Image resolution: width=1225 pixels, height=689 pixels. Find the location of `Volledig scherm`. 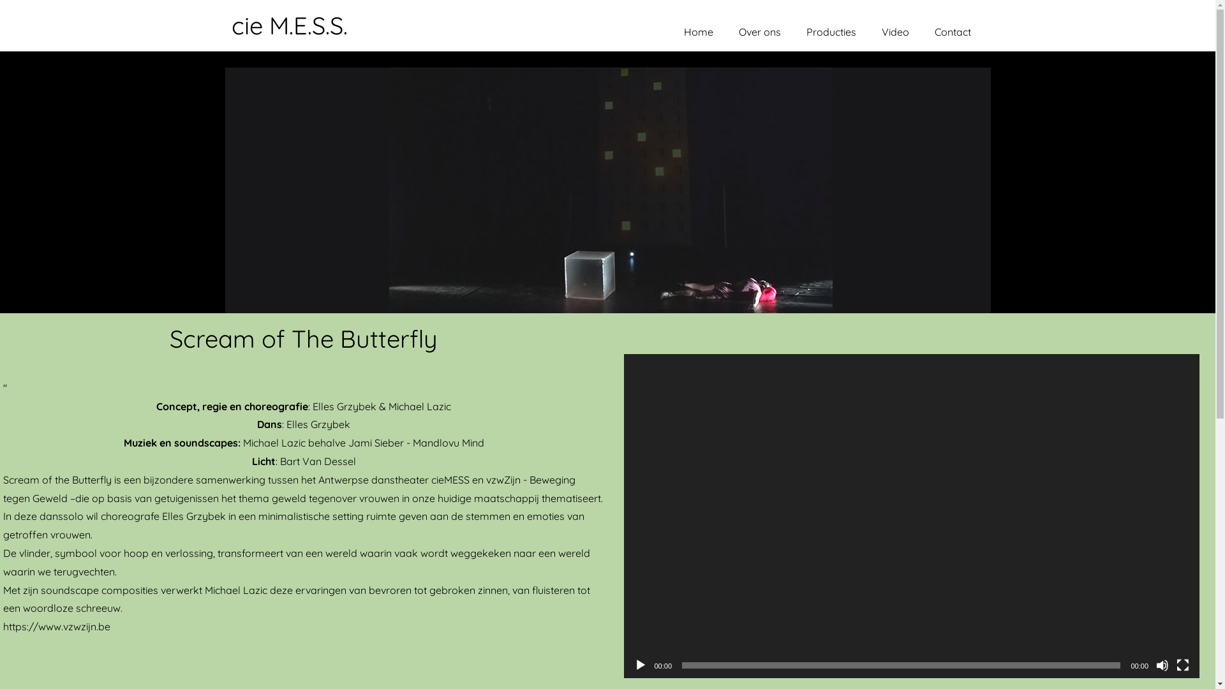

Volledig scherm is located at coordinates (1183, 665).